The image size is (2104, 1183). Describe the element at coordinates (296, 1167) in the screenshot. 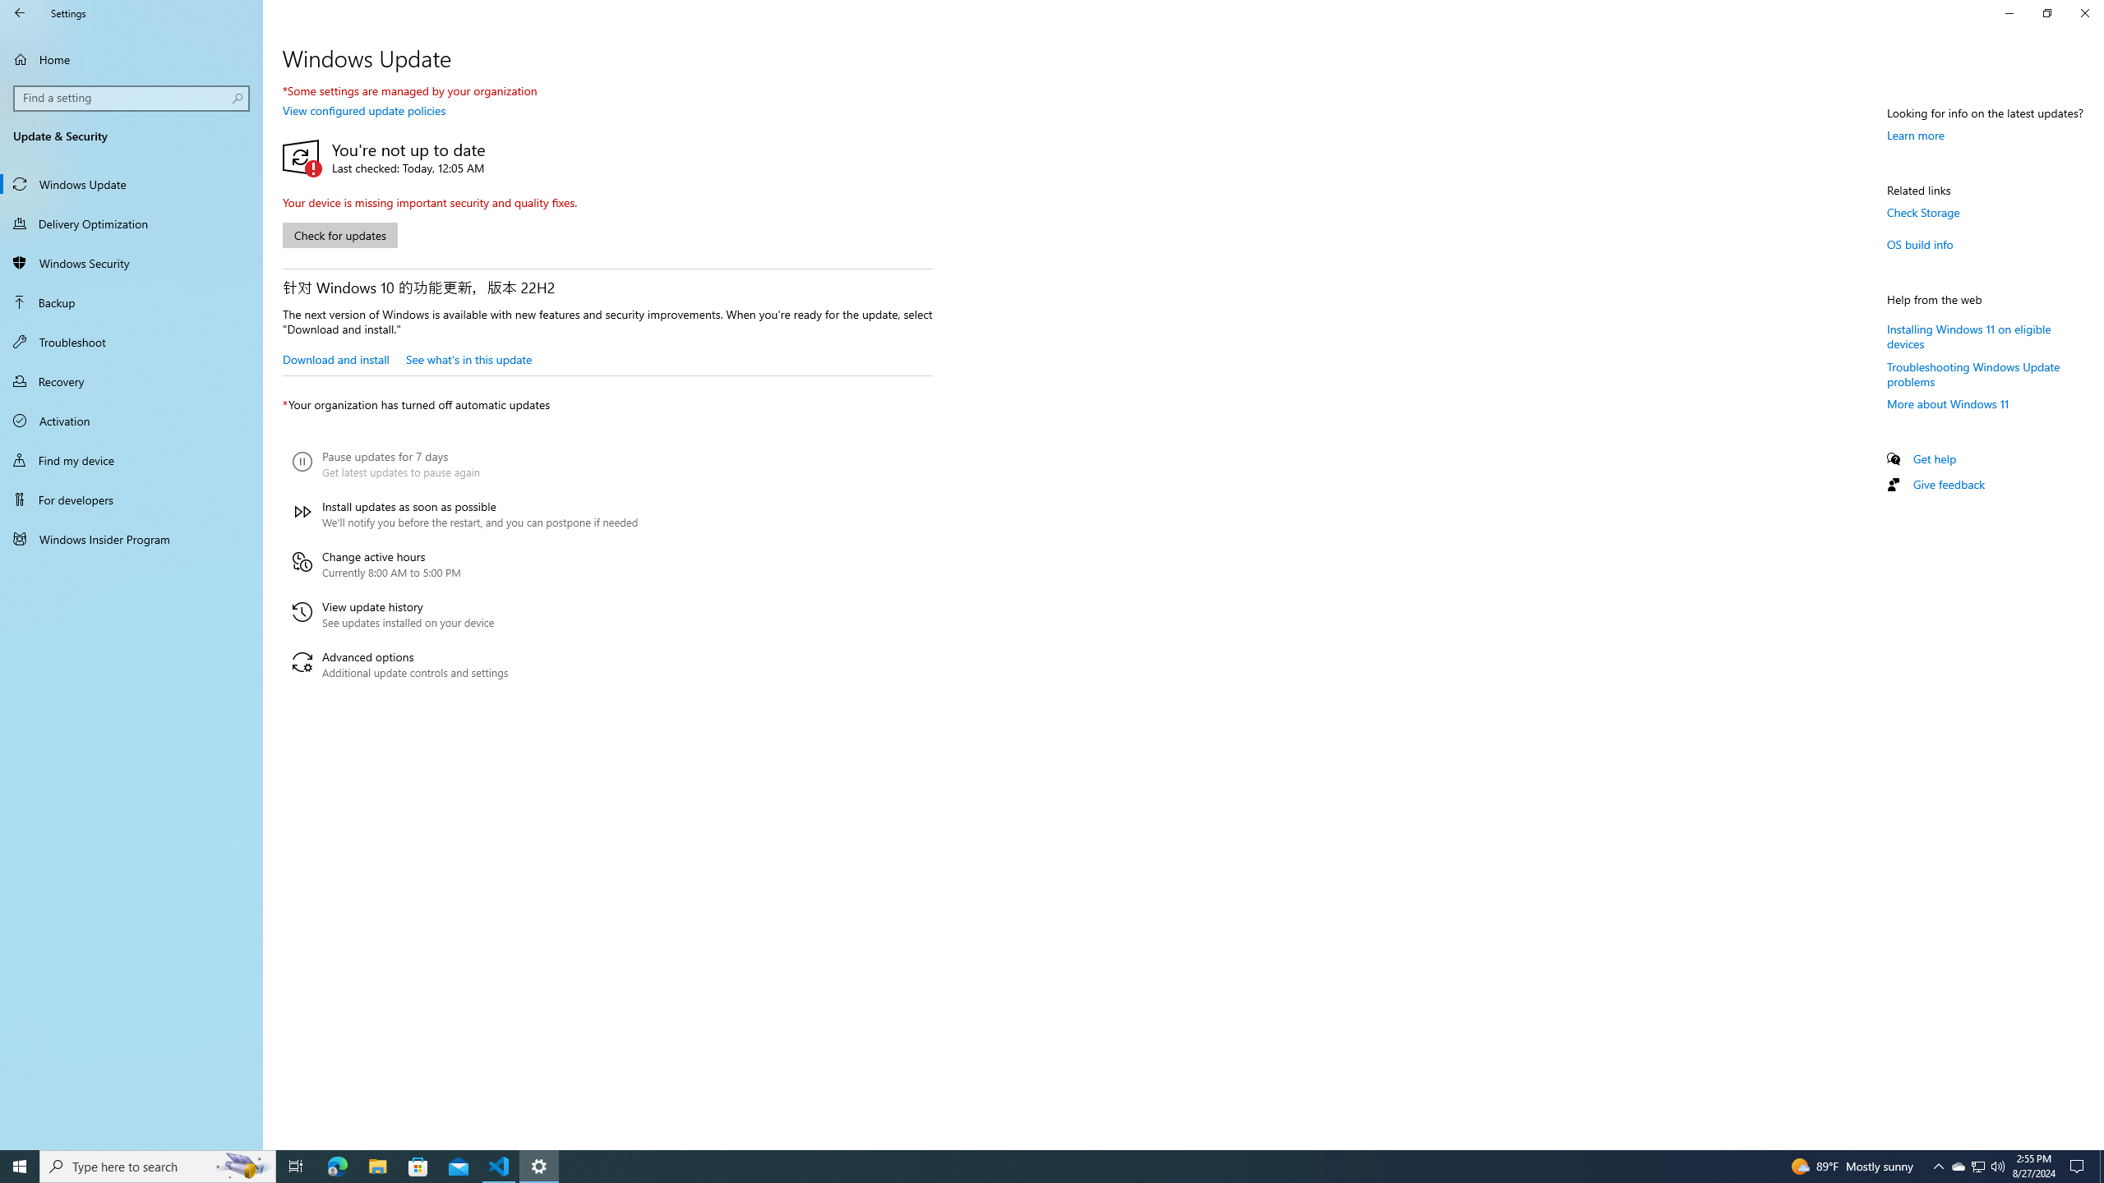

I see `Task View` at that location.